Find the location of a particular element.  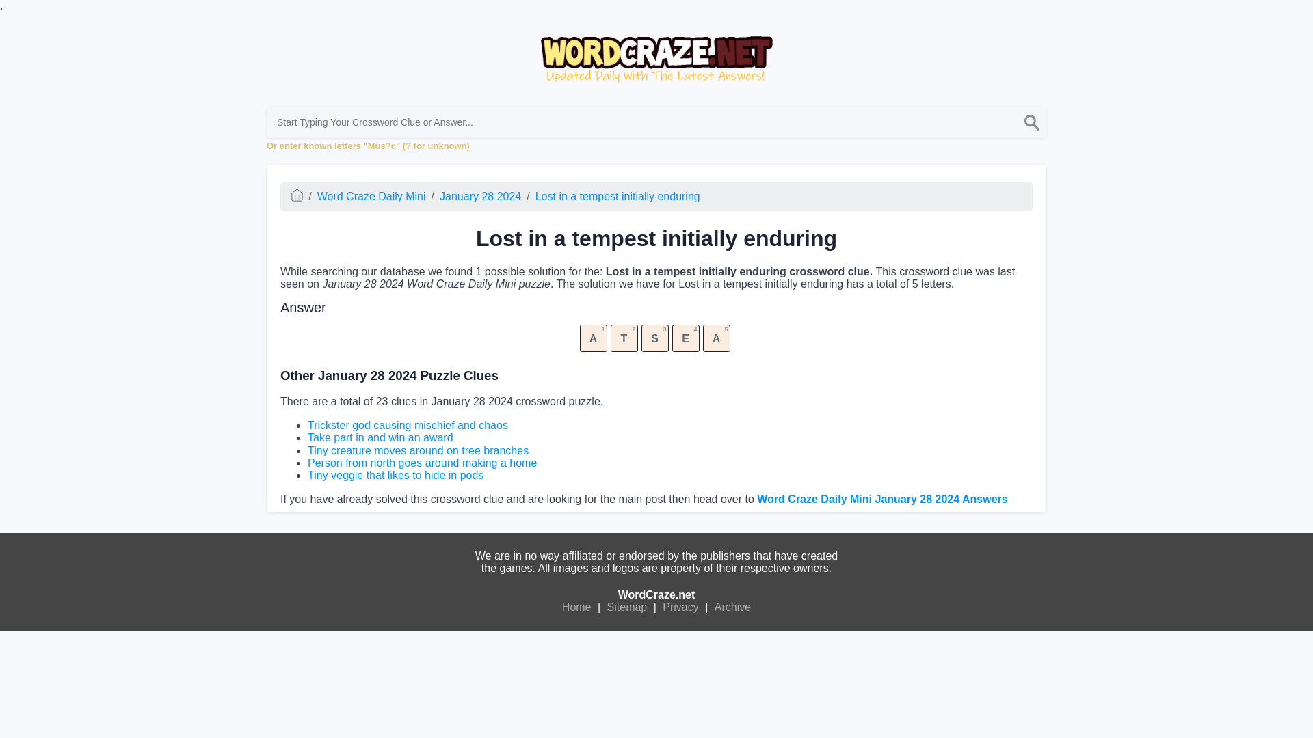

WordCraze.net is located at coordinates (656, 594).